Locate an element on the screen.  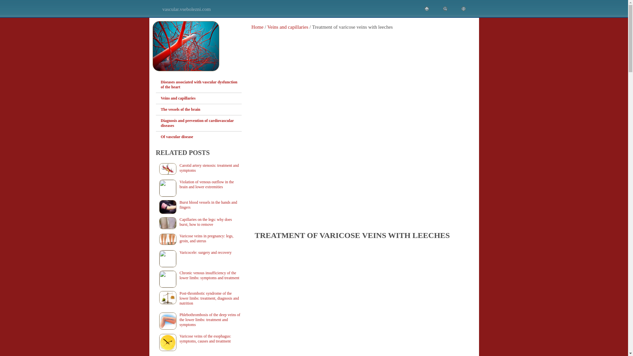
Capillaries on the legs: why does burst, how to remove is located at coordinates (198, 222).